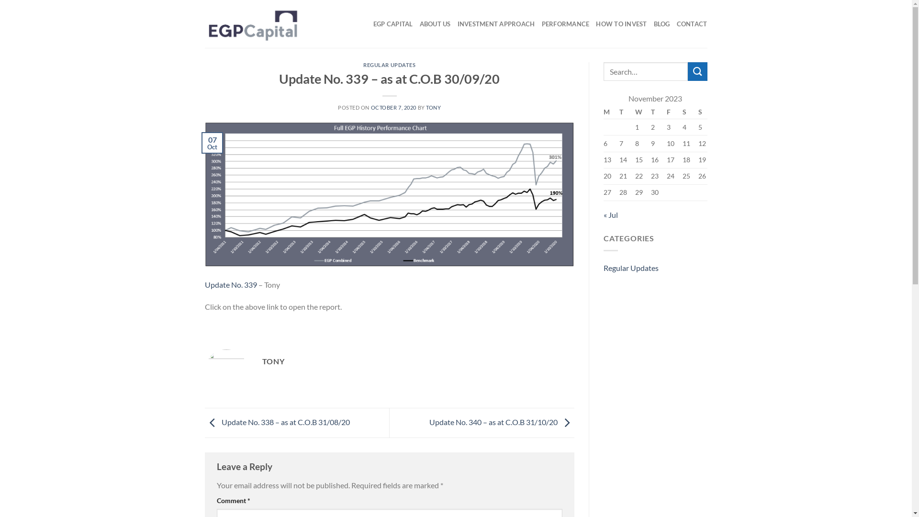 The height and width of the screenshot is (517, 919). What do you see at coordinates (436, 24) in the screenshot?
I see `ABOUT US` at bounding box center [436, 24].